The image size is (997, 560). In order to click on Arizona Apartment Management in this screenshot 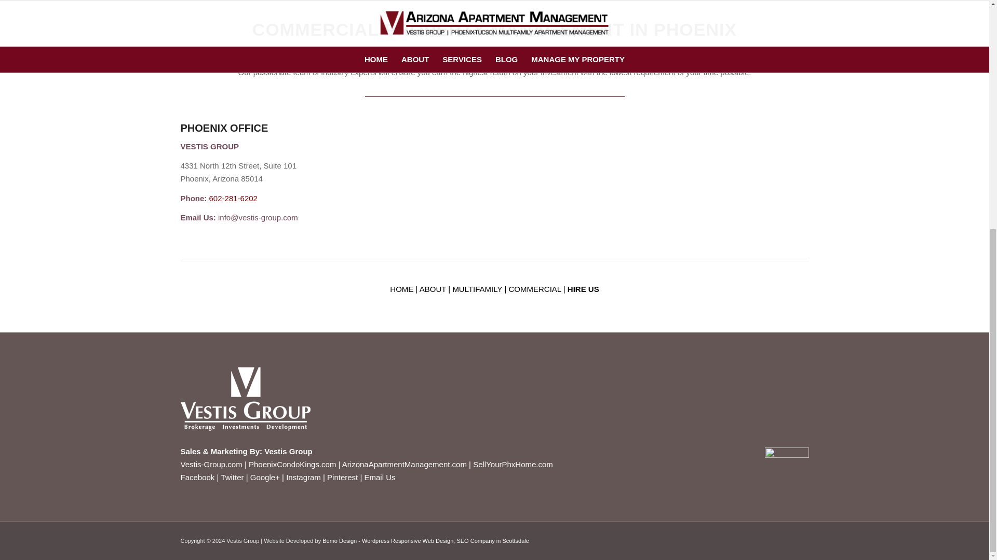, I will do `click(404, 464)`.